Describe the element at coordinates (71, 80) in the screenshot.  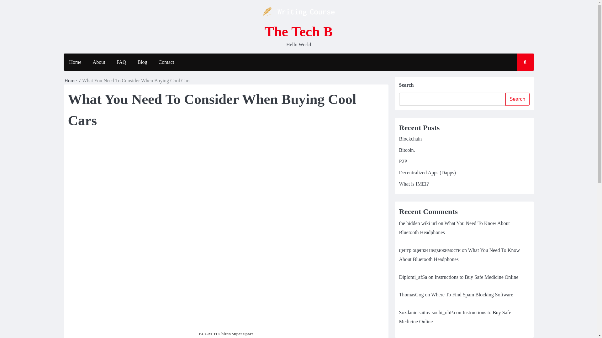
I see `Home` at that location.